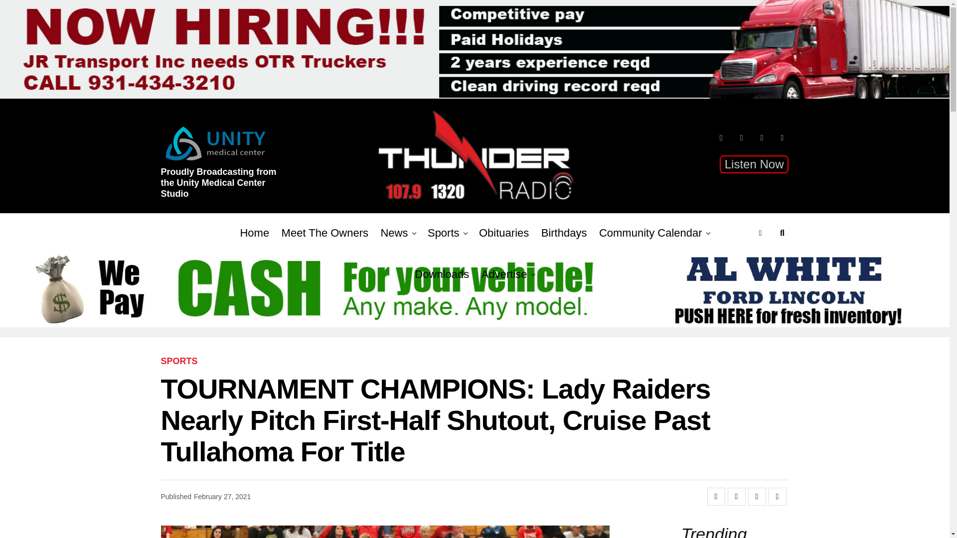 This screenshot has height=538, width=957. I want to click on Listen Now, so click(754, 164).